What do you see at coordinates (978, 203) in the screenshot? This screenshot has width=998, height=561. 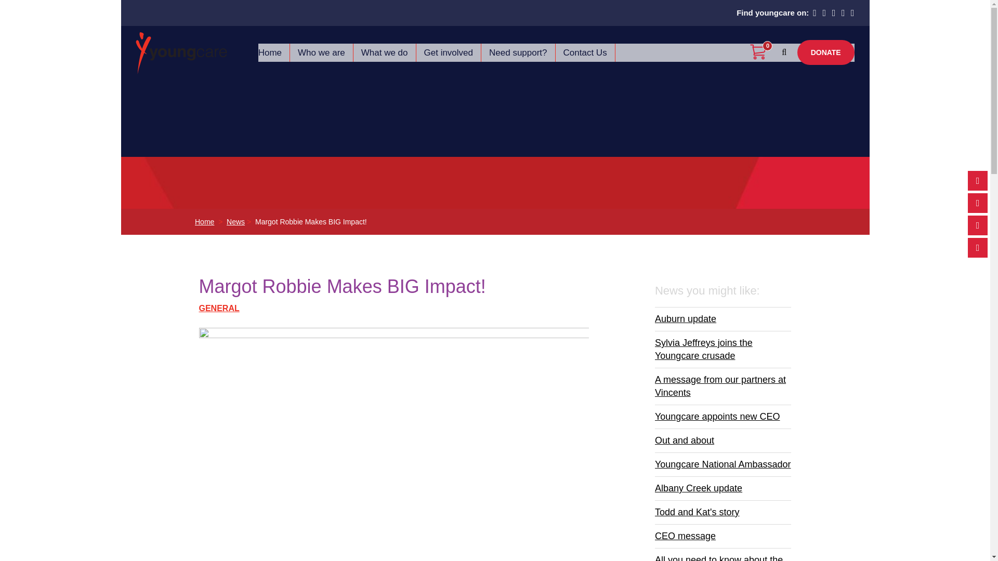 I see `Share on Twitter` at bounding box center [978, 203].